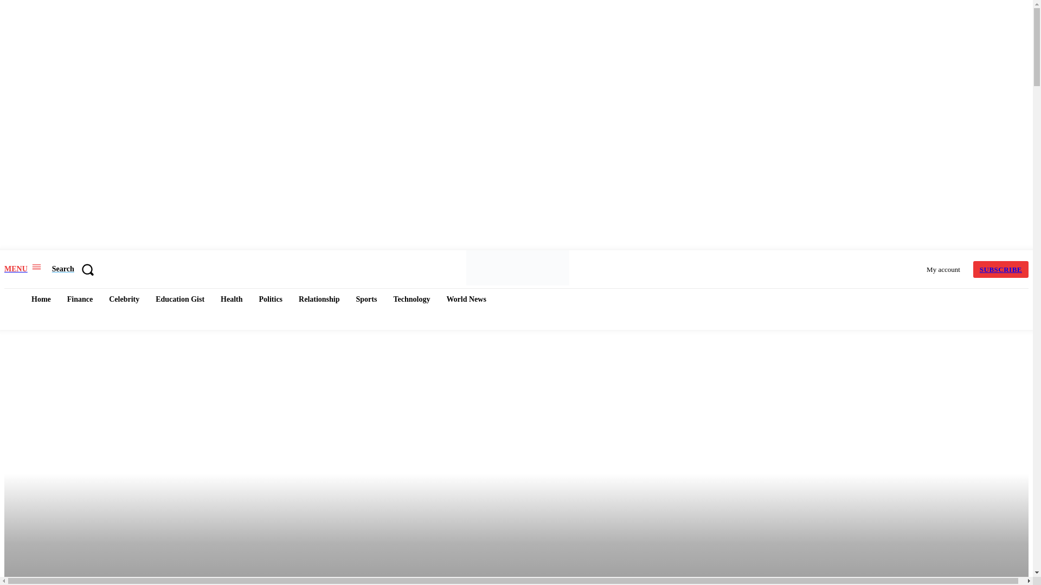 This screenshot has width=1041, height=585. Describe the element at coordinates (517, 268) in the screenshot. I see `Example.Ng` at that location.